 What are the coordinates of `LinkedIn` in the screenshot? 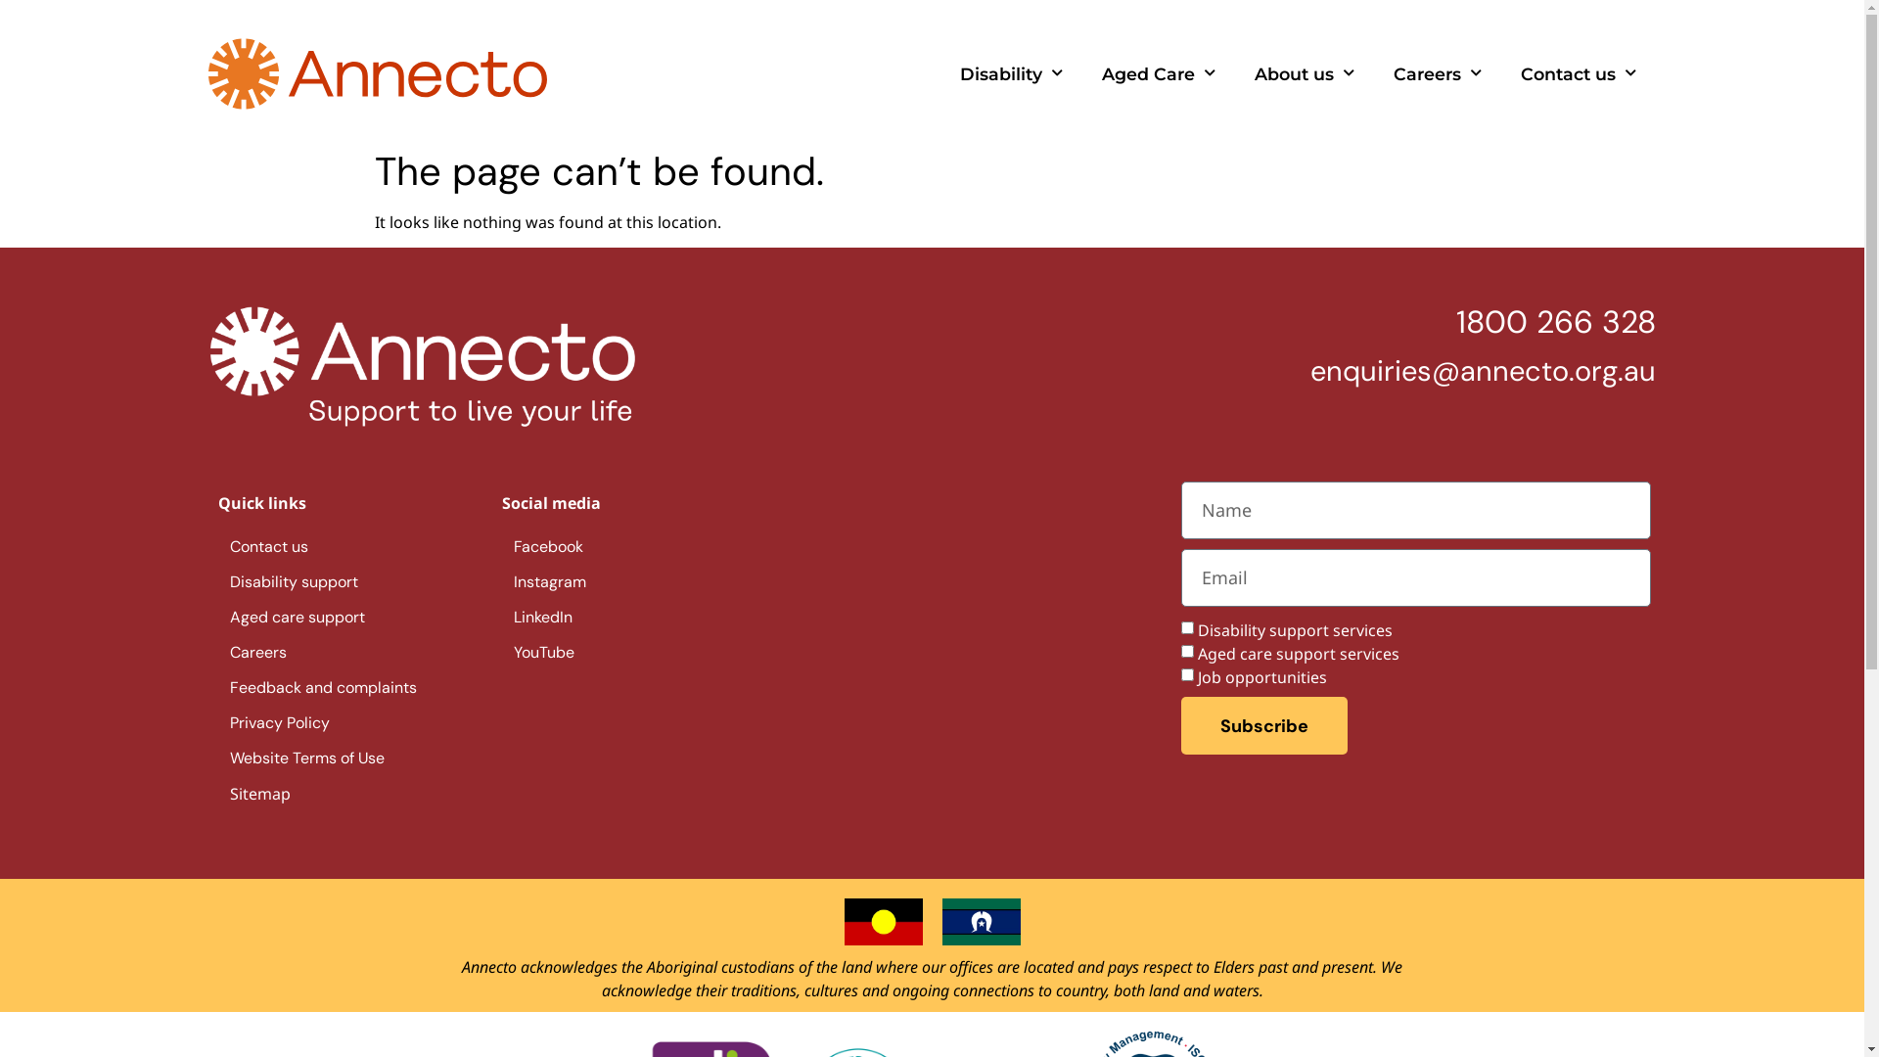 It's located at (542, 617).